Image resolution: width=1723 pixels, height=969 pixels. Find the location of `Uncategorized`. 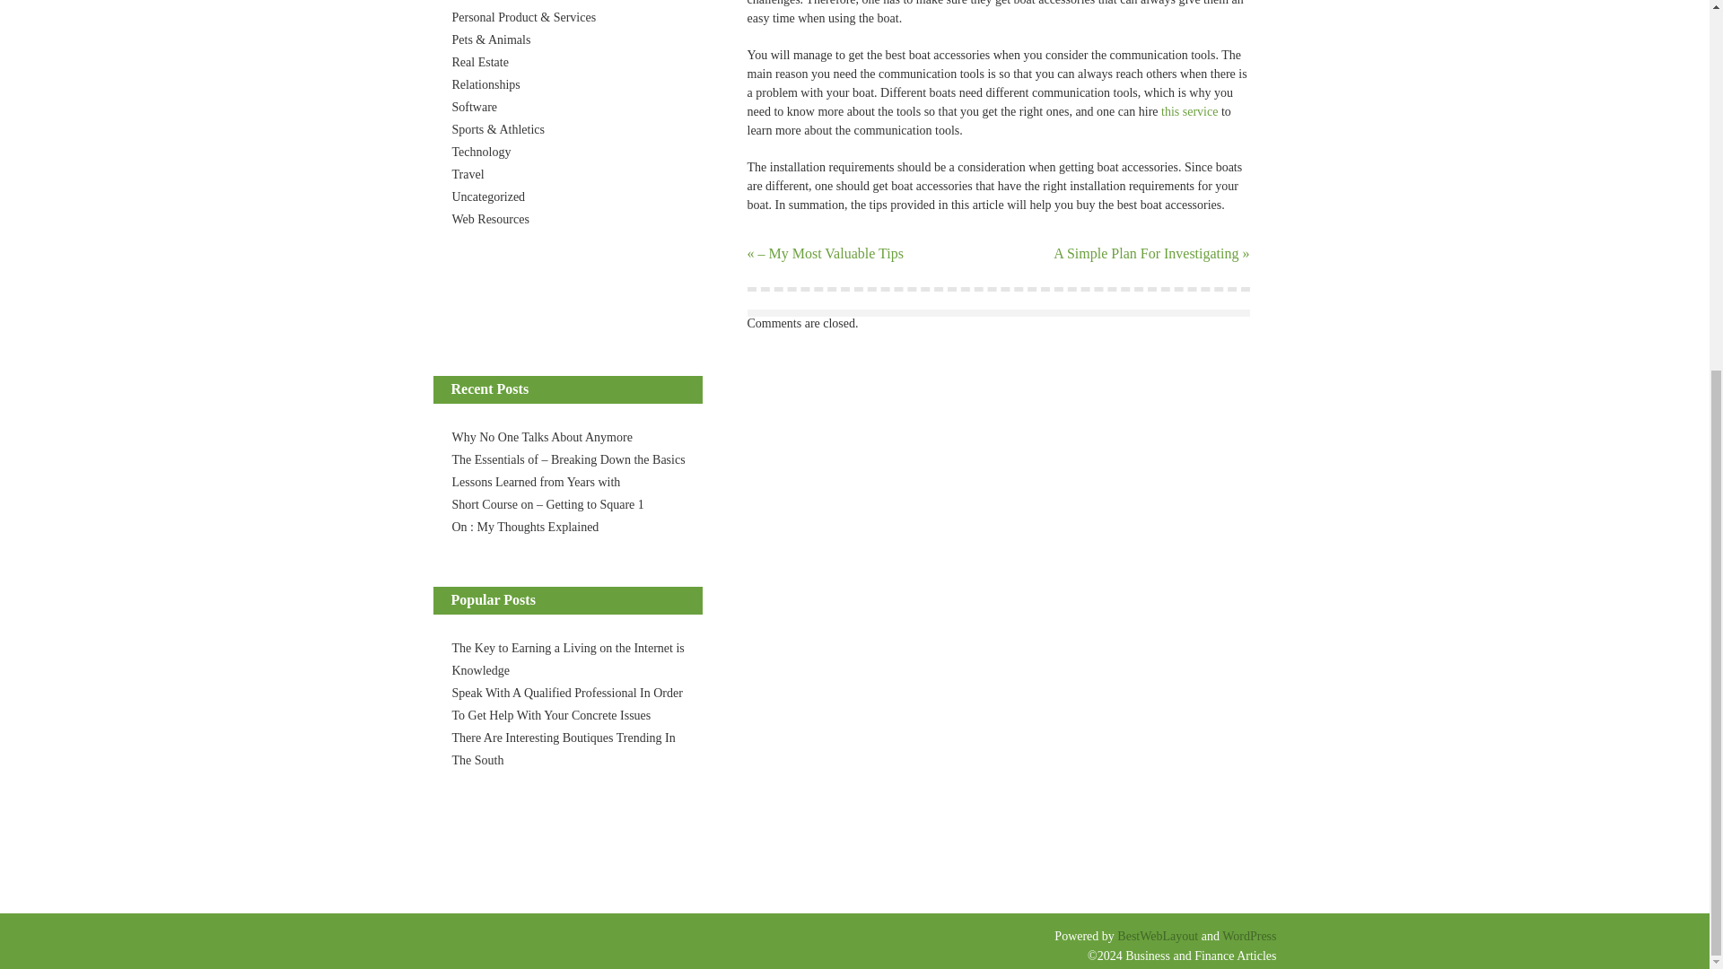

Uncategorized is located at coordinates (488, 196).